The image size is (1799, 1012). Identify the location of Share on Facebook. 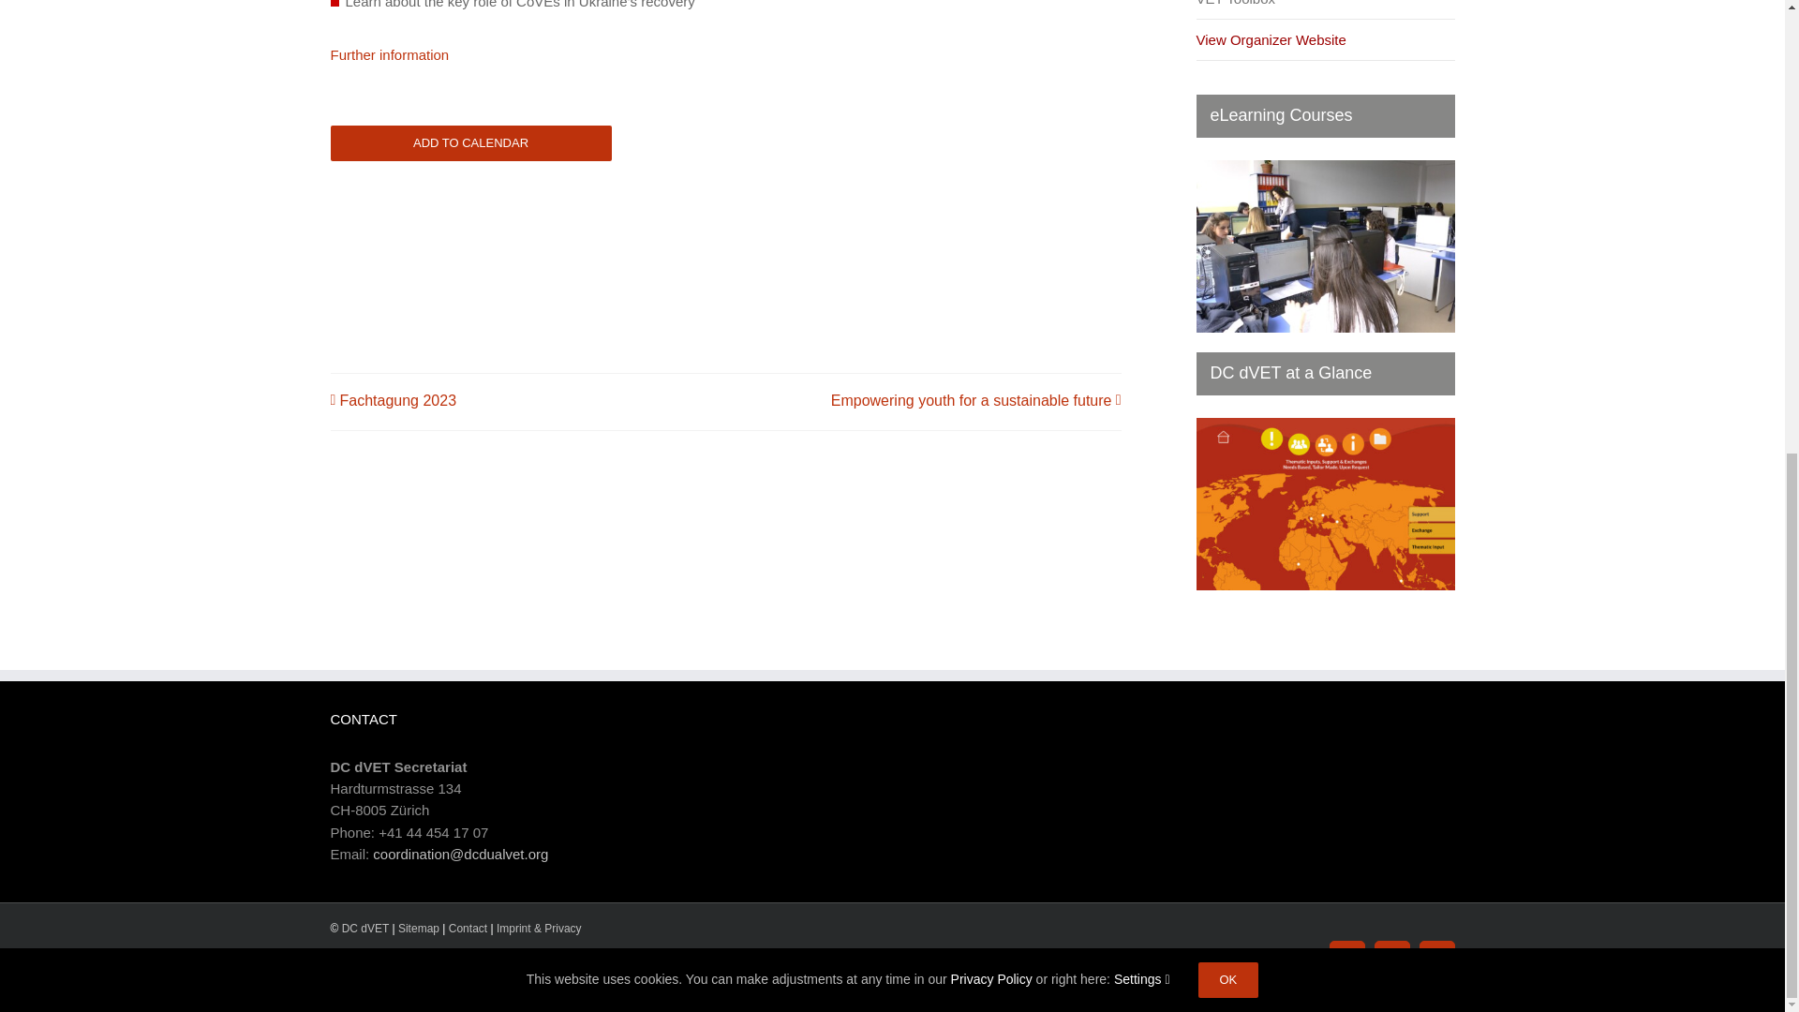
(424, 967).